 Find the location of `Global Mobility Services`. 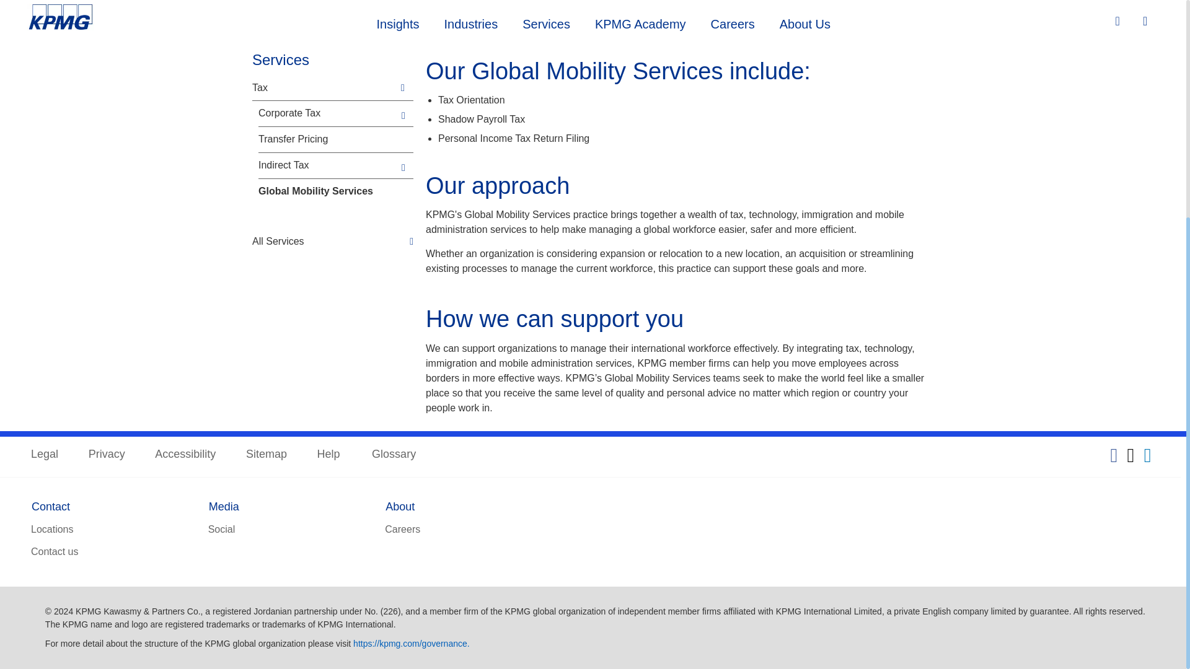

Global Mobility Services is located at coordinates (327, 191).